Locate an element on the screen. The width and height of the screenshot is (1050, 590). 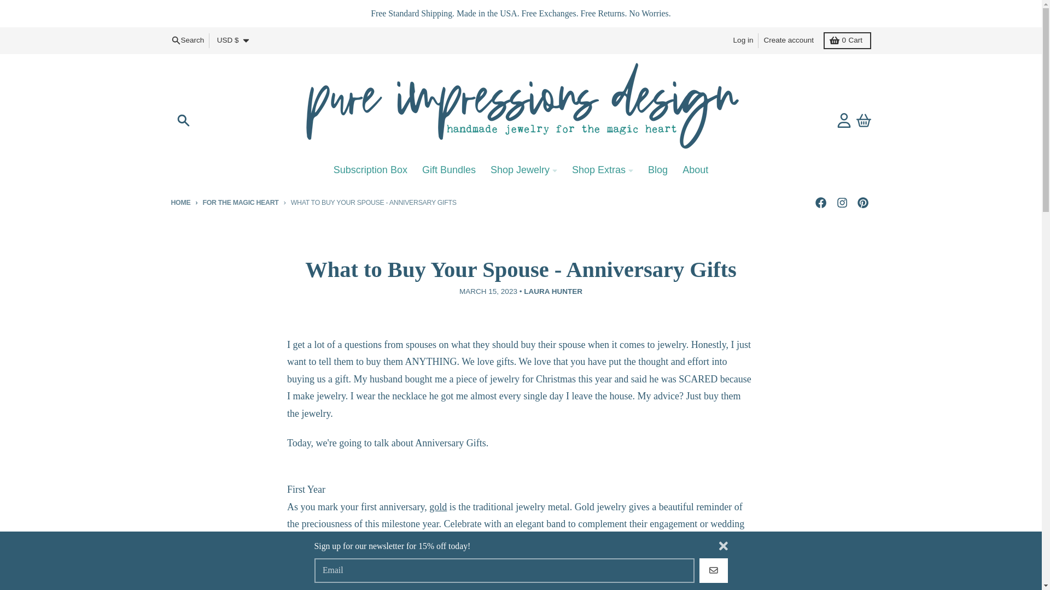
Facebook - Pure Impressions Design is located at coordinates (847, 40).